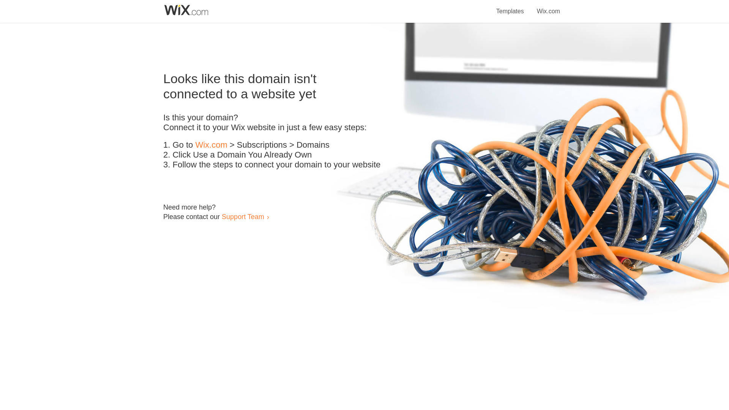  What do you see at coordinates (243, 216) in the screenshot?
I see `Support Team` at bounding box center [243, 216].